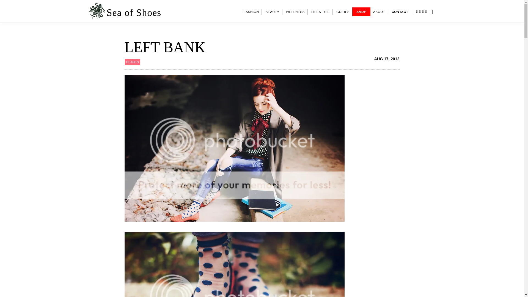 The height and width of the screenshot is (297, 528). What do you see at coordinates (343, 12) in the screenshot?
I see `GUIDES` at bounding box center [343, 12].